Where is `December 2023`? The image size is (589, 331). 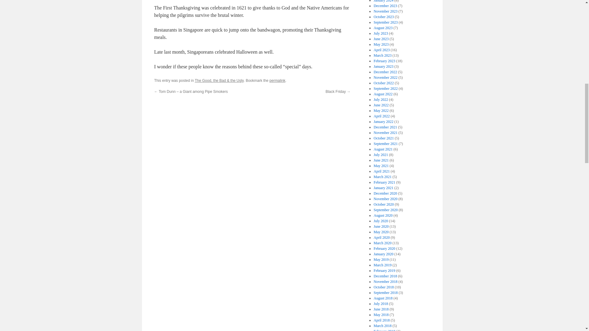 December 2023 is located at coordinates (385, 6).